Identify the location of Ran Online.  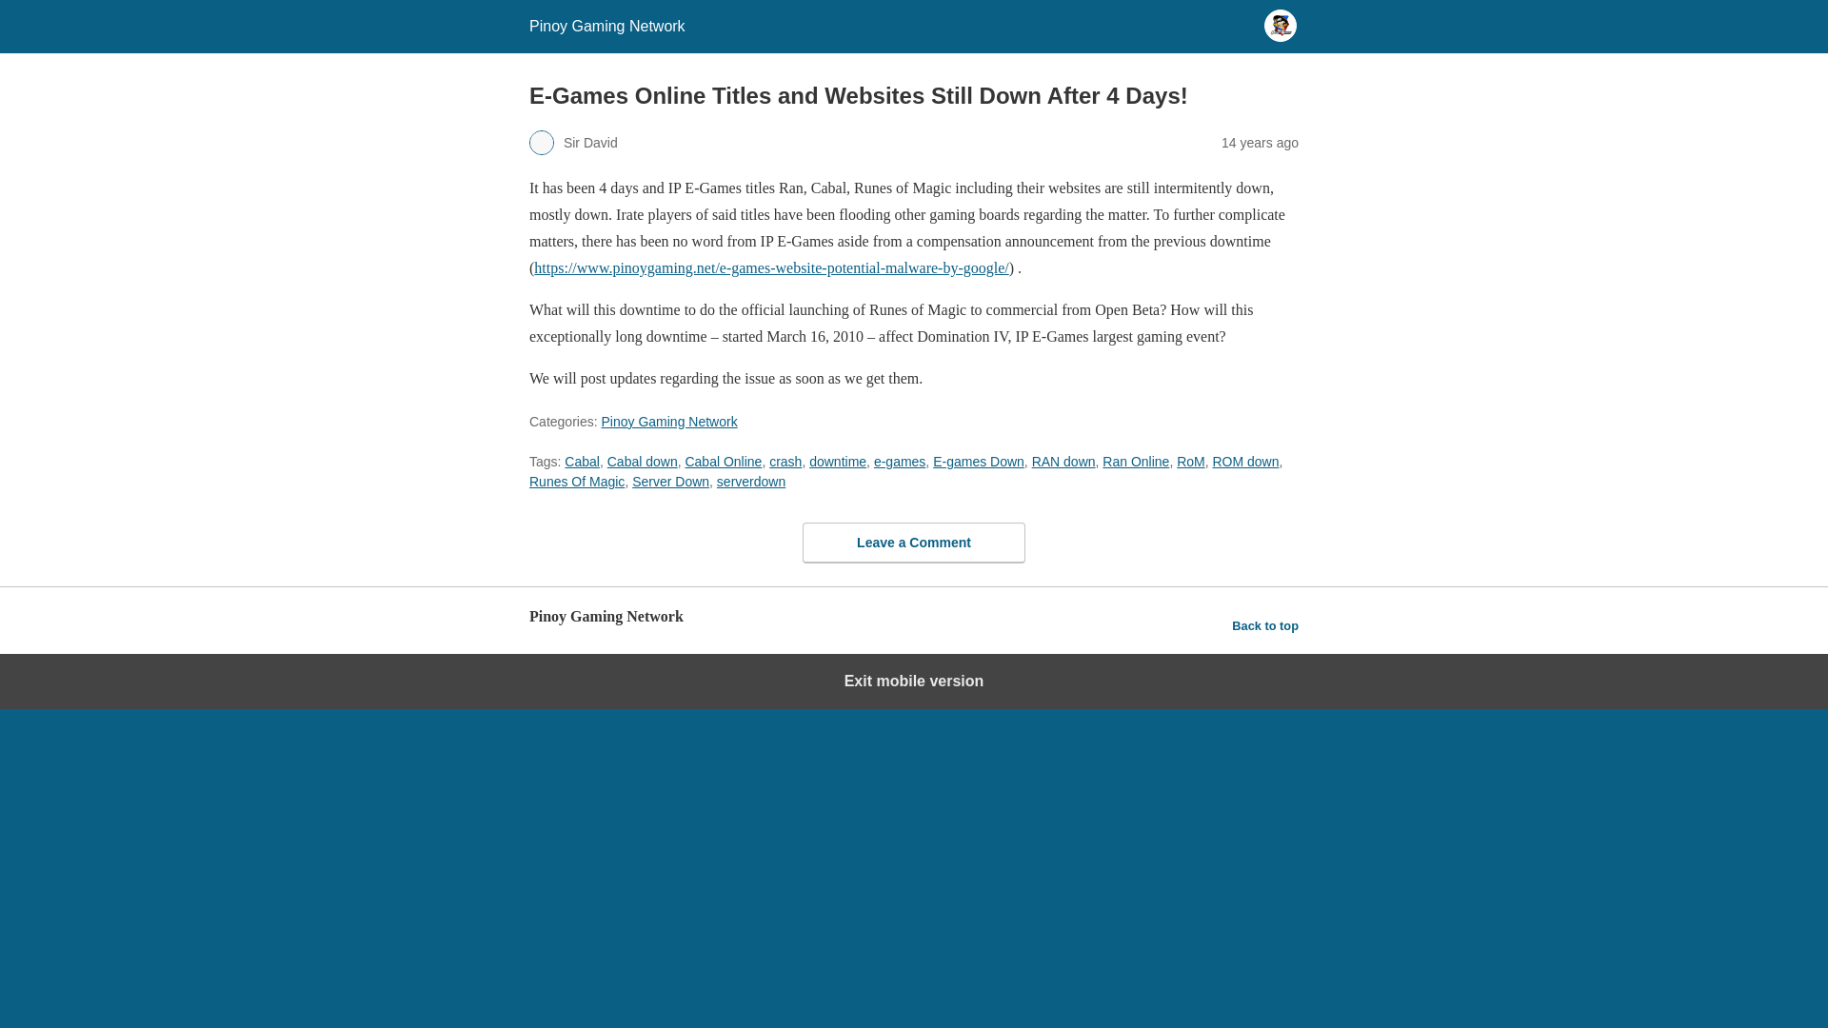
(1135, 461).